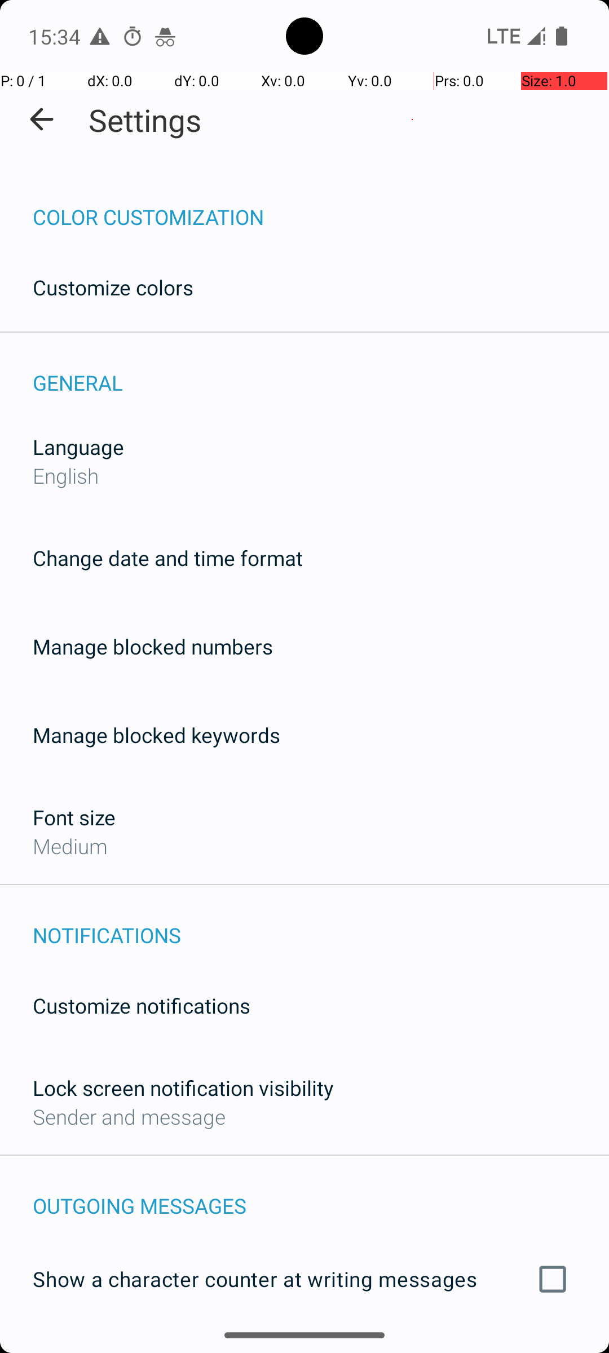 Image resolution: width=609 pixels, height=1353 pixels. I want to click on NOTIFICATIONS, so click(321, 923).